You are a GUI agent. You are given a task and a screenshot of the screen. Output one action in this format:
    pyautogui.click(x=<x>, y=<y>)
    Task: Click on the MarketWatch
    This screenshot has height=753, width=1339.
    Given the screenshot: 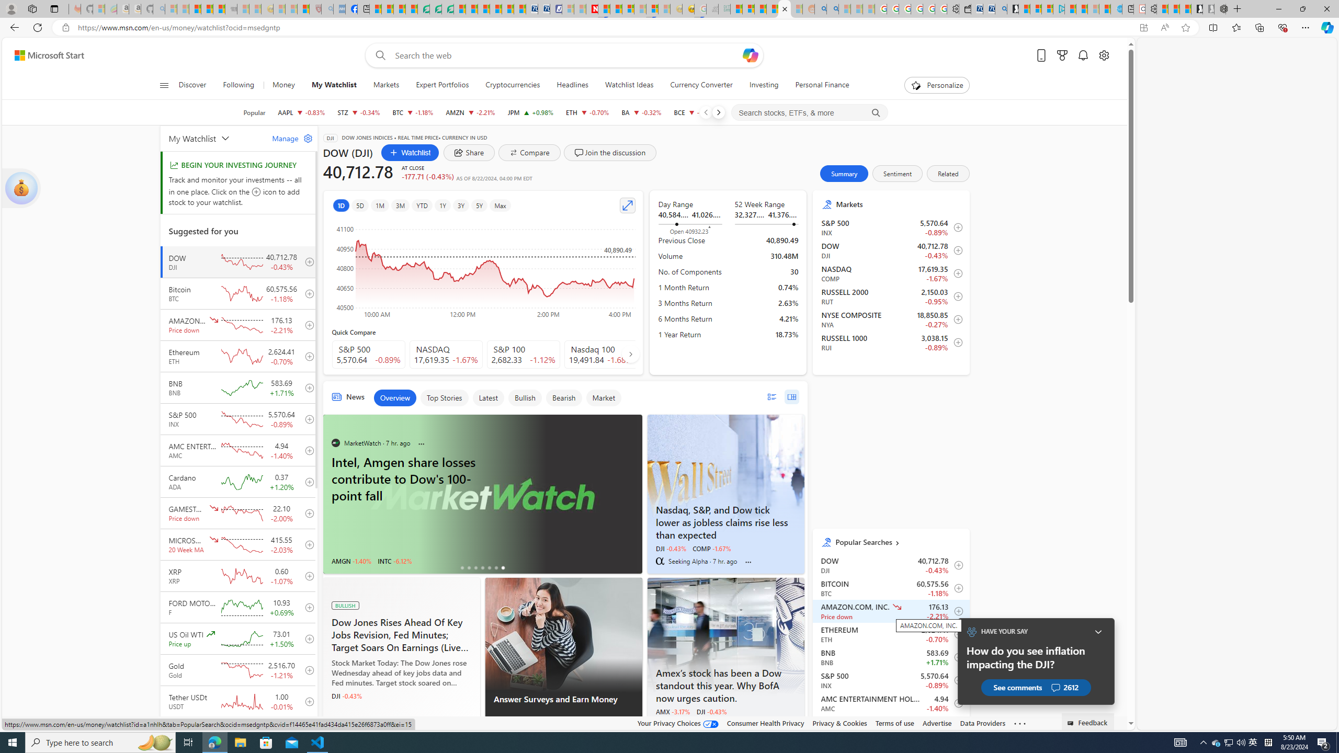 What is the action you would take?
    pyautogui.click(x=659, y=724)
    